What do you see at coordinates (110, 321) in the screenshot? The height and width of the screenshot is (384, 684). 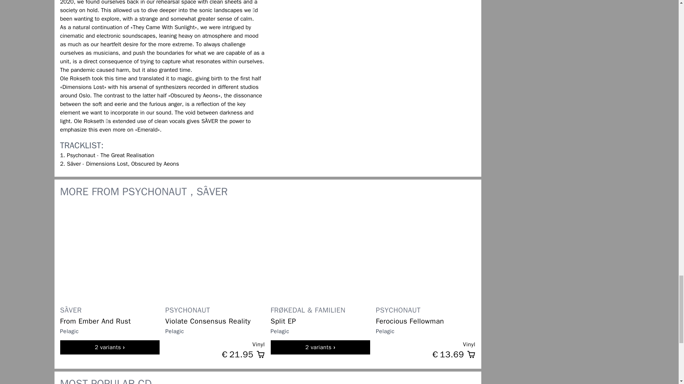 I see `From Ember And Rust` at bounding box center [110, 321].